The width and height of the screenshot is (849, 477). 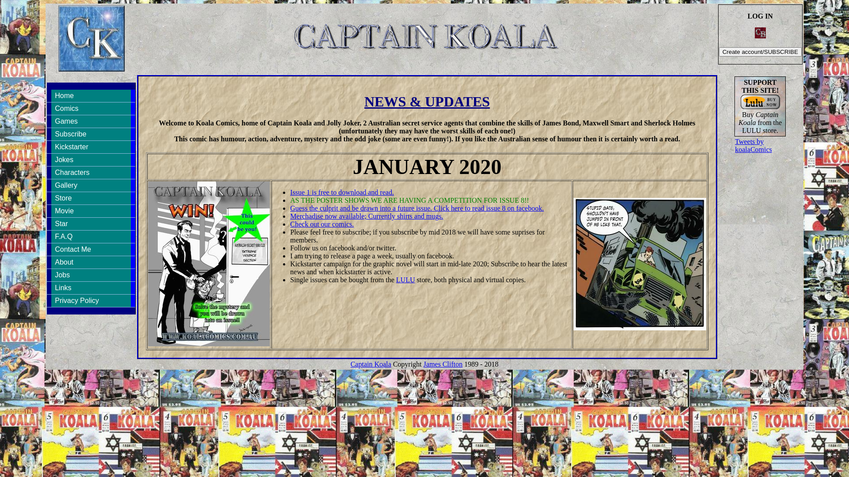 What do you see at coordinates (91, 262) in the screenshot?
I see `About` at bounding box center [91, 262].